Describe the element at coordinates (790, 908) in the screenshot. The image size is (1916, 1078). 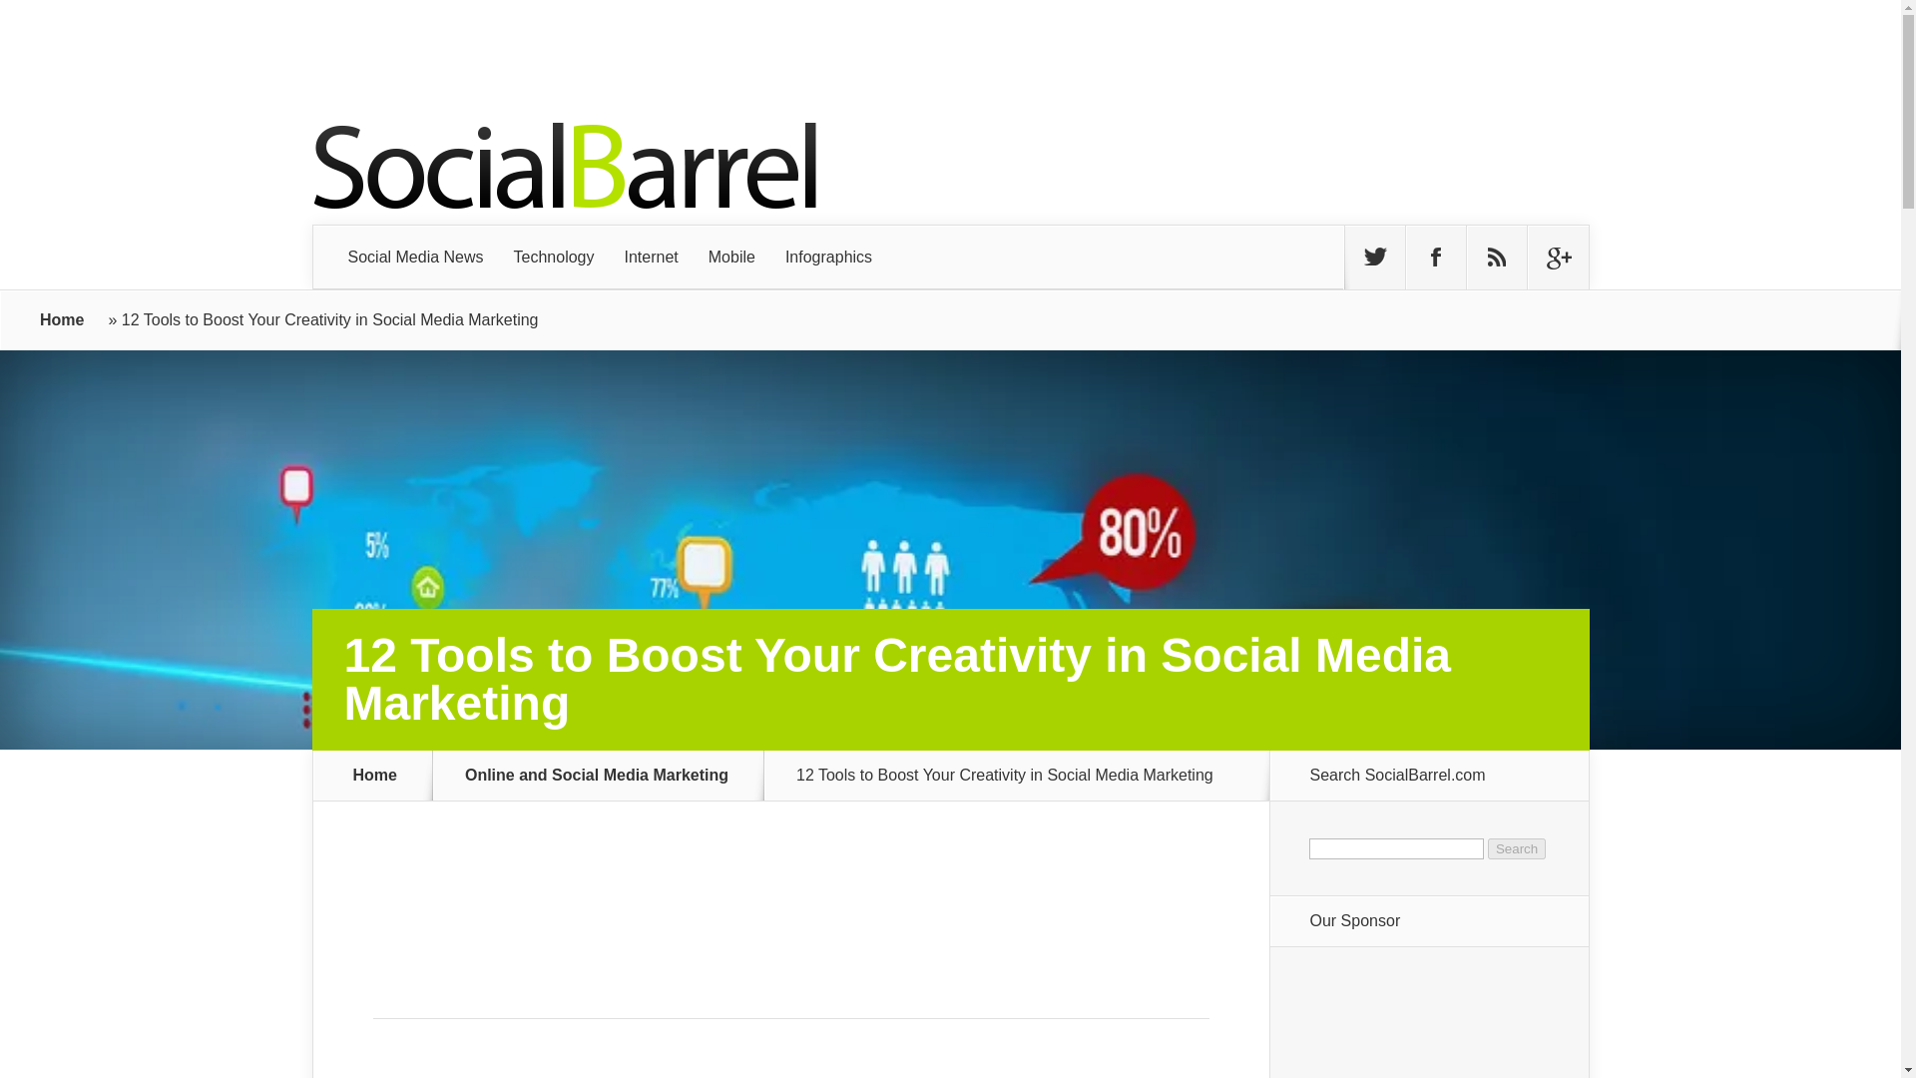
I see `Advertisement` at that location.